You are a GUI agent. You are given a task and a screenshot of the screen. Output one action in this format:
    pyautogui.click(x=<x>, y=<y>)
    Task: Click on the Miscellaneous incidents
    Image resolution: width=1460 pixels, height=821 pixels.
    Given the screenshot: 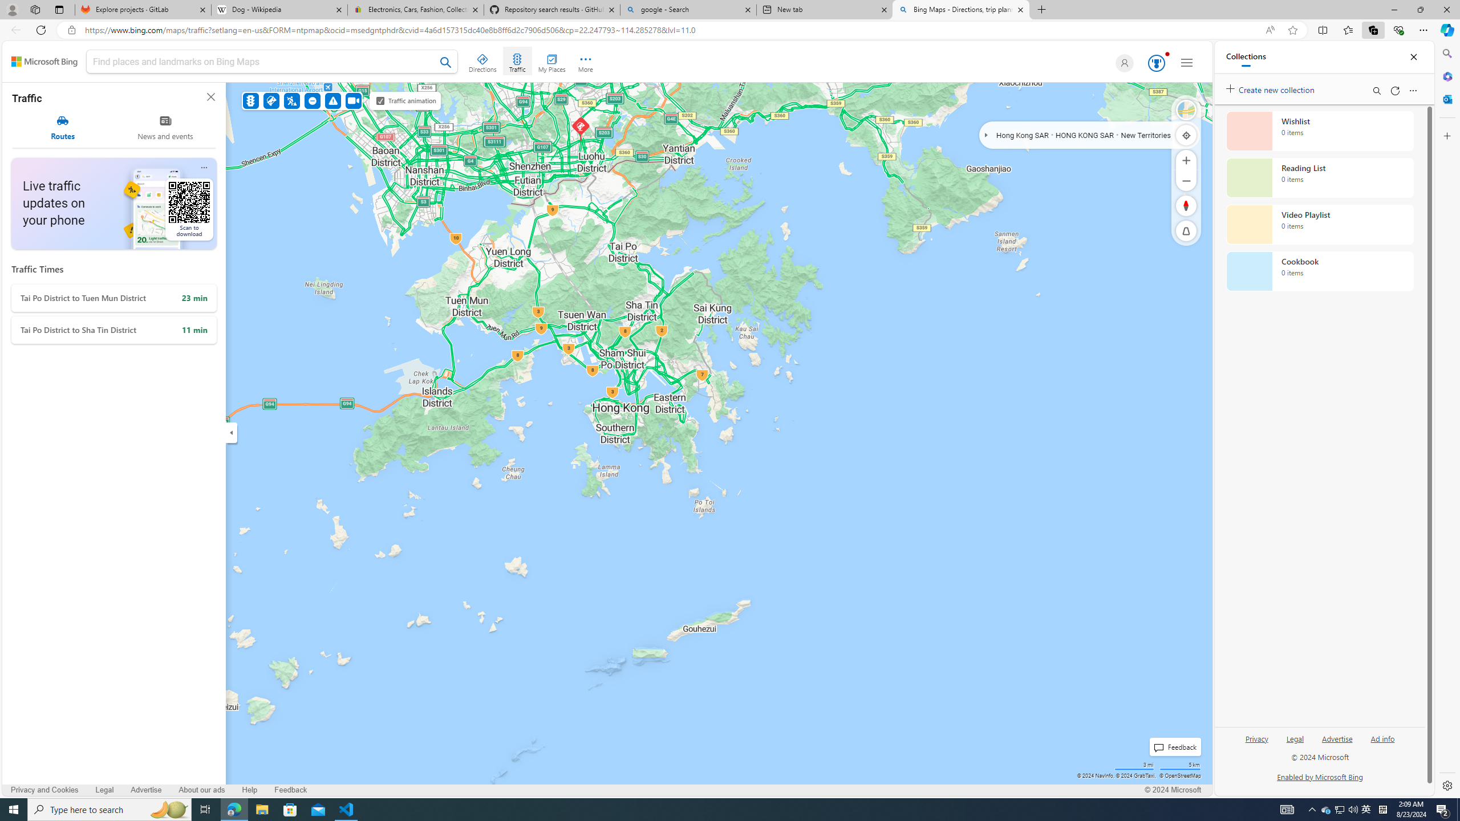 What is the action you would take?
    pyautogui.click(x=333, y=100)
    